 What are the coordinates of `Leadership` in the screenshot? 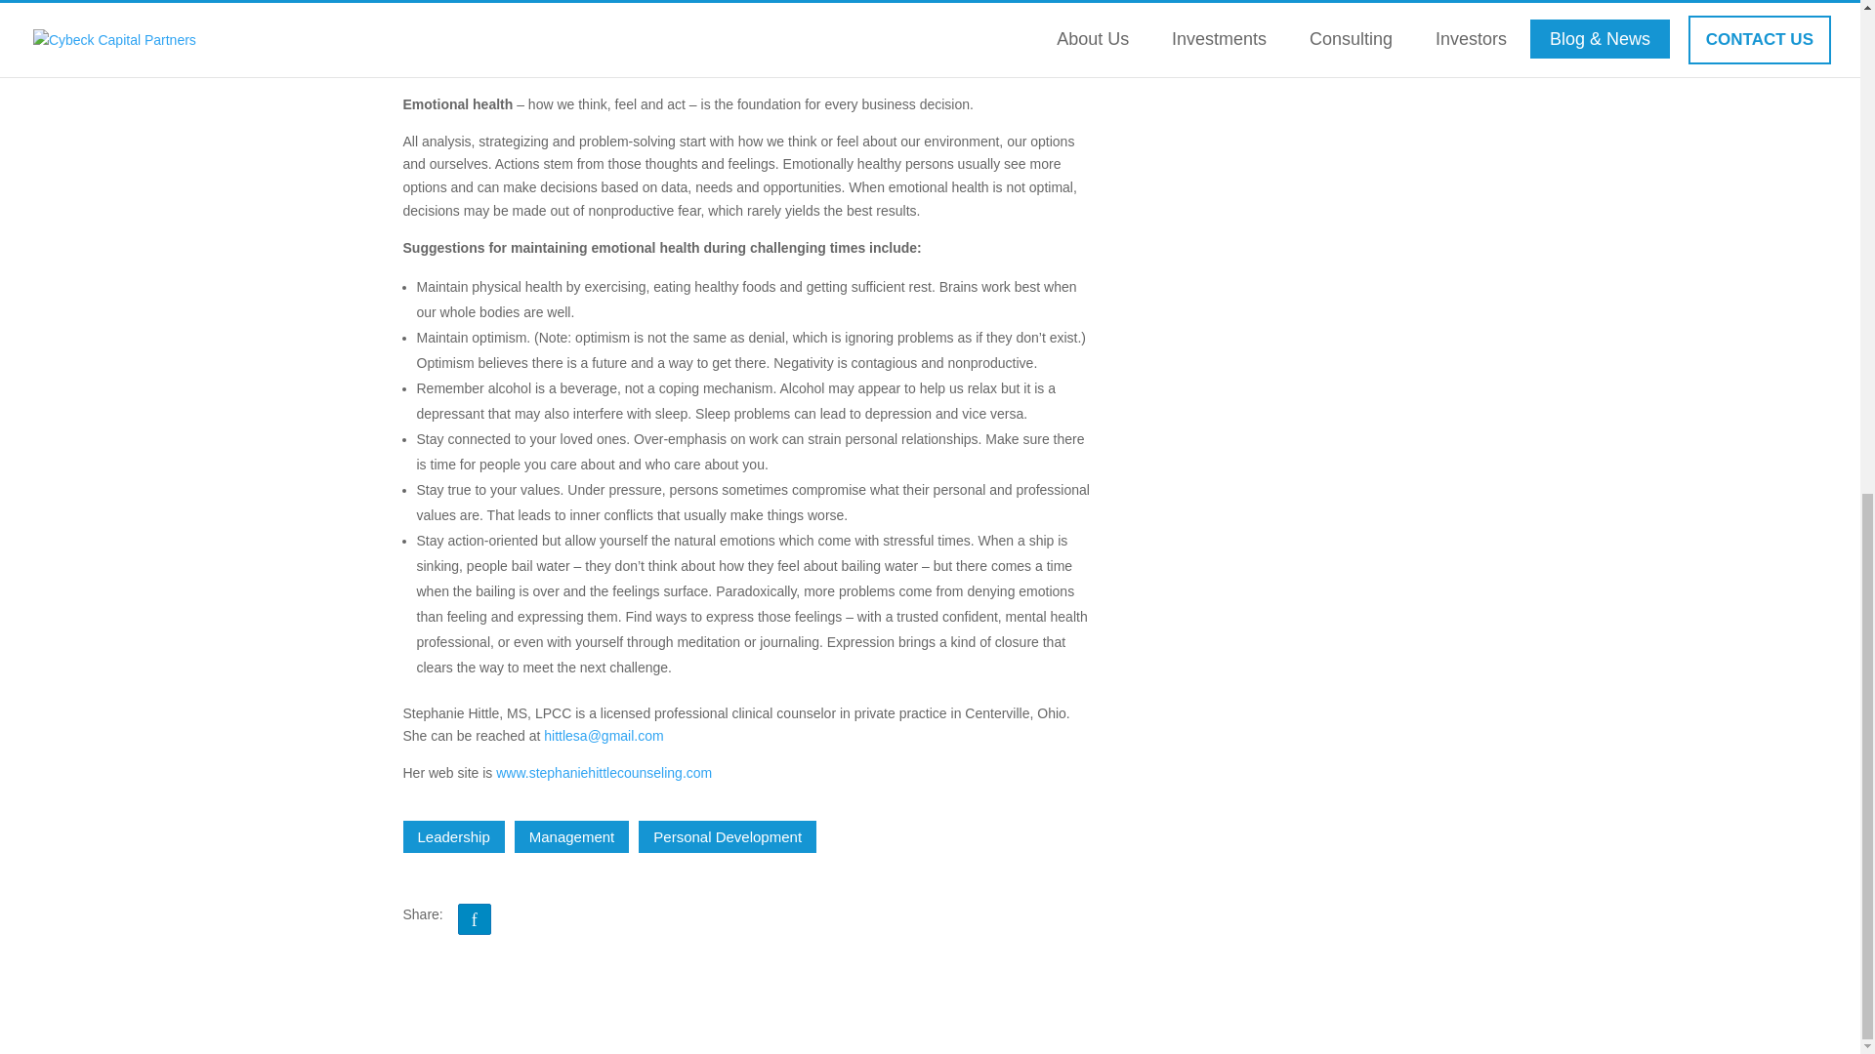 It's located at (453, 836).